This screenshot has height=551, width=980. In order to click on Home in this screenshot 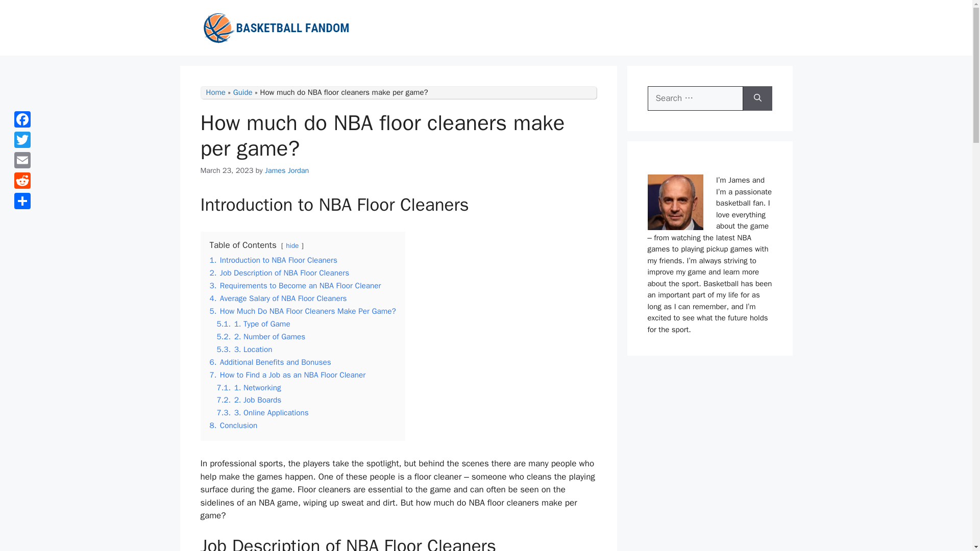, I will do `click(215, 92)`.